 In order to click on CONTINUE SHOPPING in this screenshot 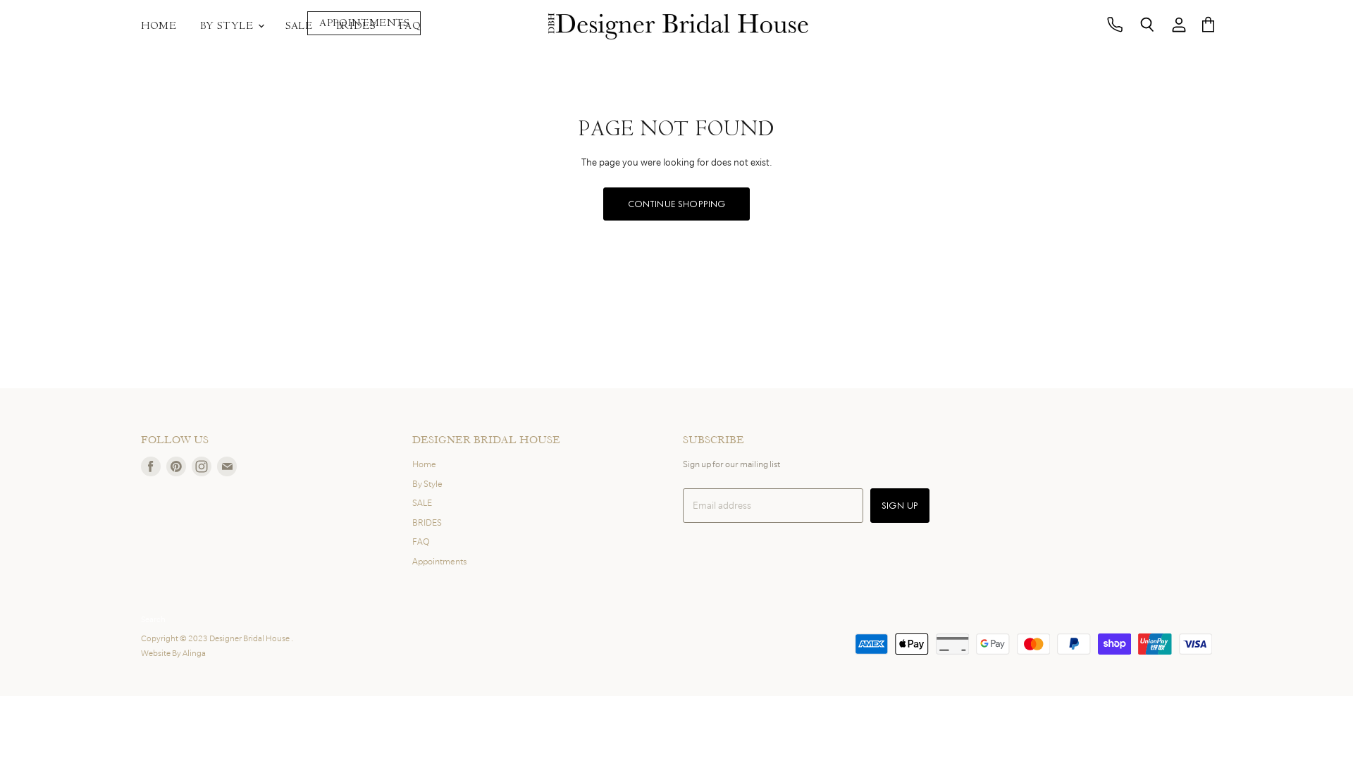, I will do `click(676, 204)`.